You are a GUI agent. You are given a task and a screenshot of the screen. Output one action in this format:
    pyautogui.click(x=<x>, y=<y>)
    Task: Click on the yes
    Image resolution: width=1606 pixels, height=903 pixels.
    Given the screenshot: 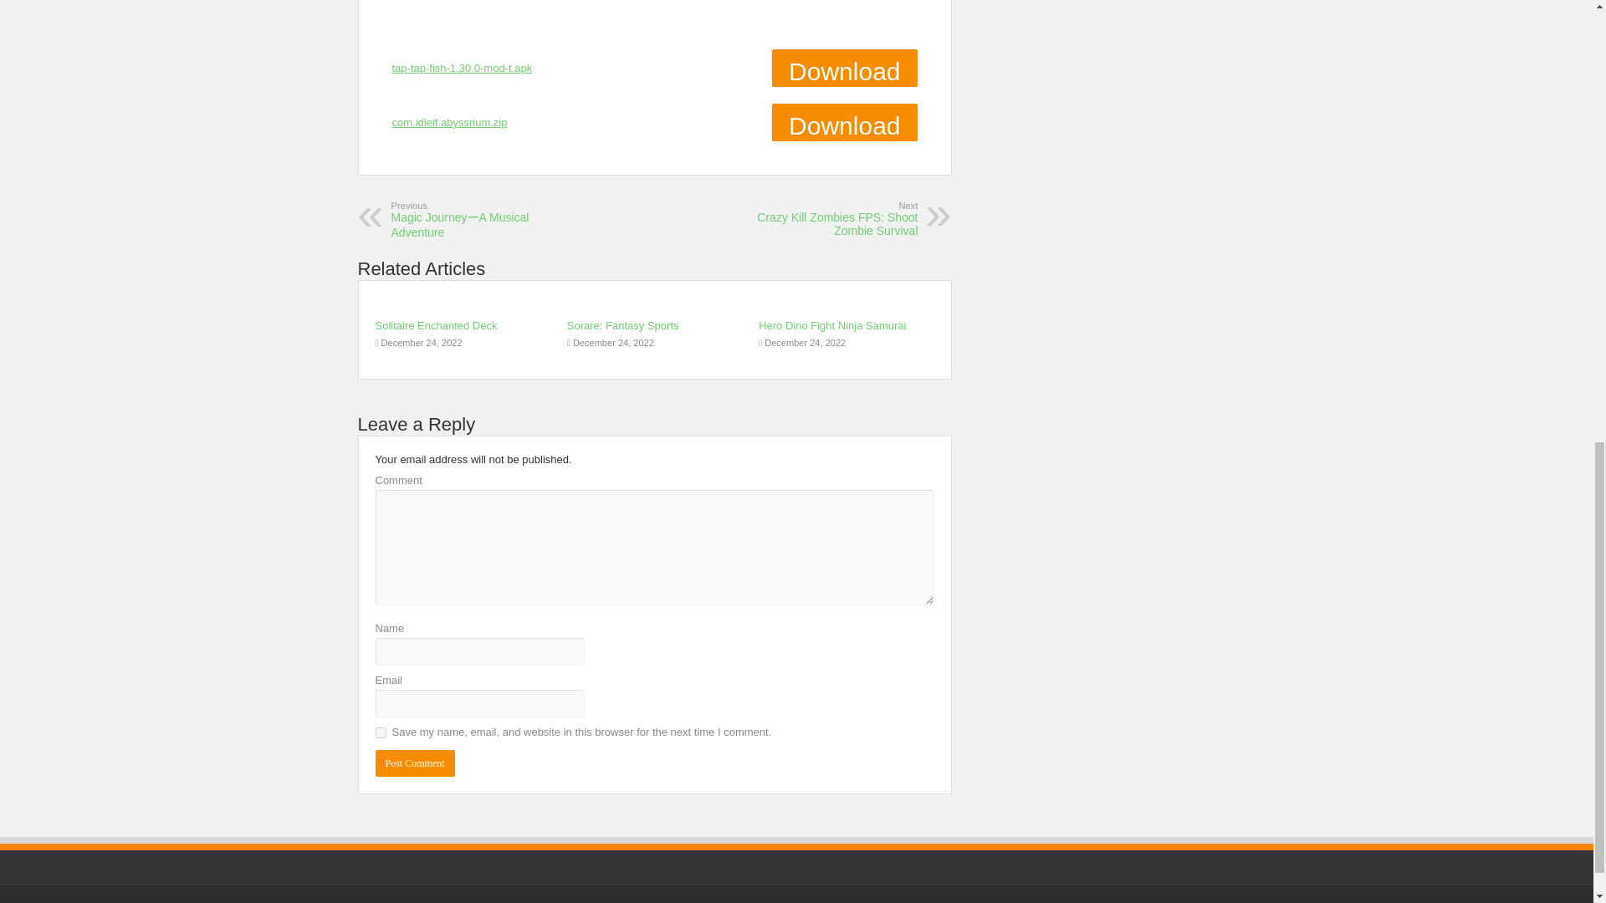 What is the action you would take?
    pyautogui.click(x=380, y=732)
    